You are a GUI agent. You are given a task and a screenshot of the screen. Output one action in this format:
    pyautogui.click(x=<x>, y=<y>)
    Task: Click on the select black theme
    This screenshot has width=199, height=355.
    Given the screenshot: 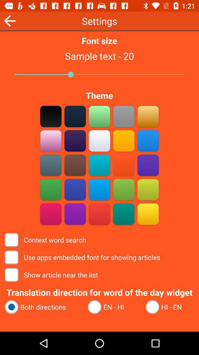 What is the action you would take?
    pyautogui.click(x=51, y=116)
    